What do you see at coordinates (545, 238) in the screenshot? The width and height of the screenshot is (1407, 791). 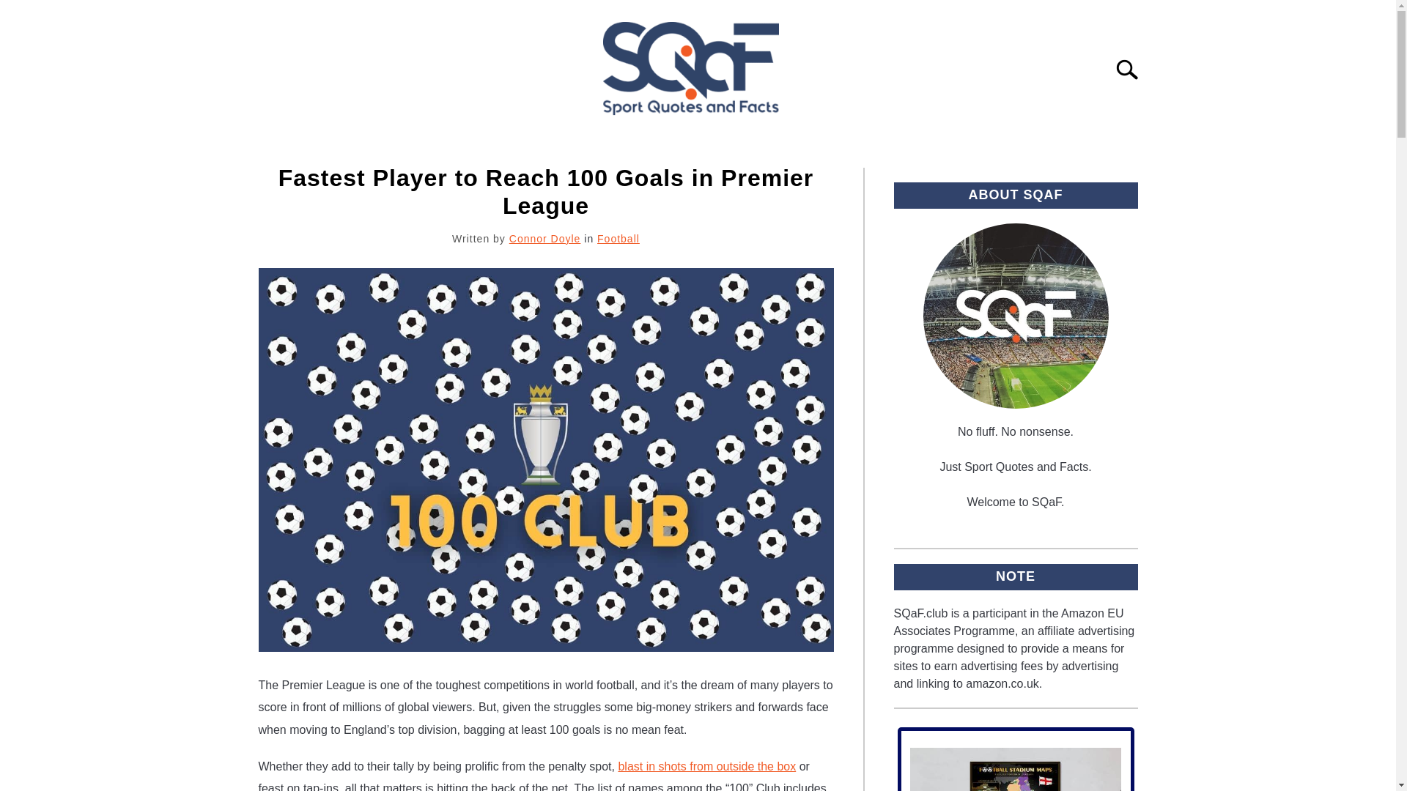 I see `Connor Doyle` at bounding box center [545, 238].